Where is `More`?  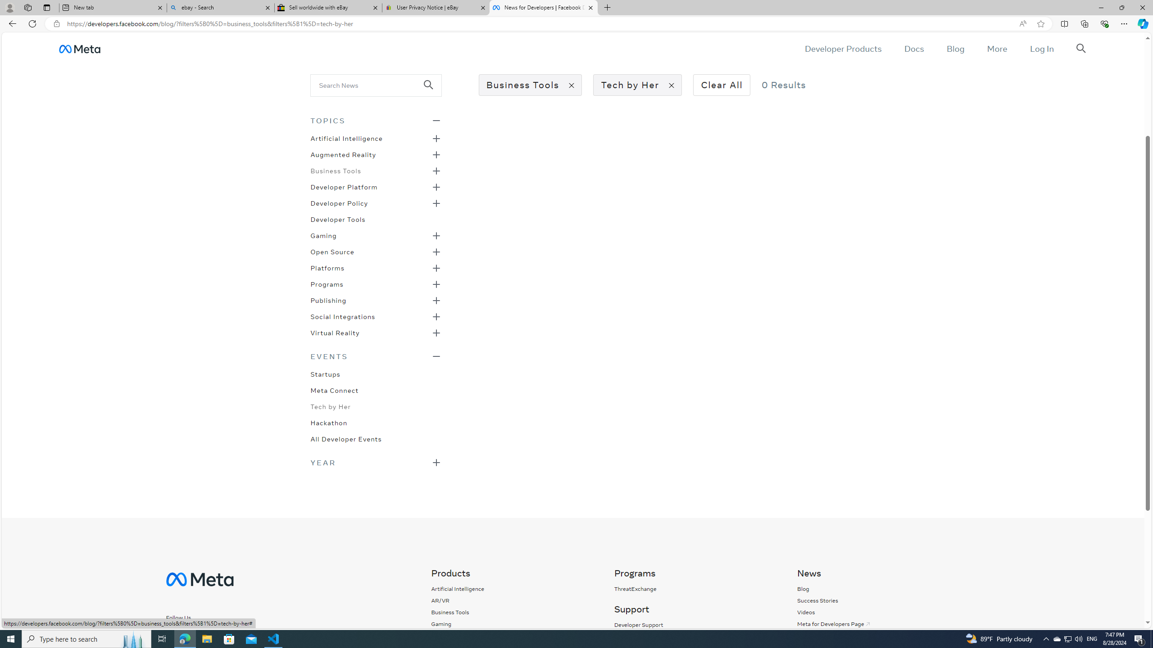 More is located at coordinates (997, 49).